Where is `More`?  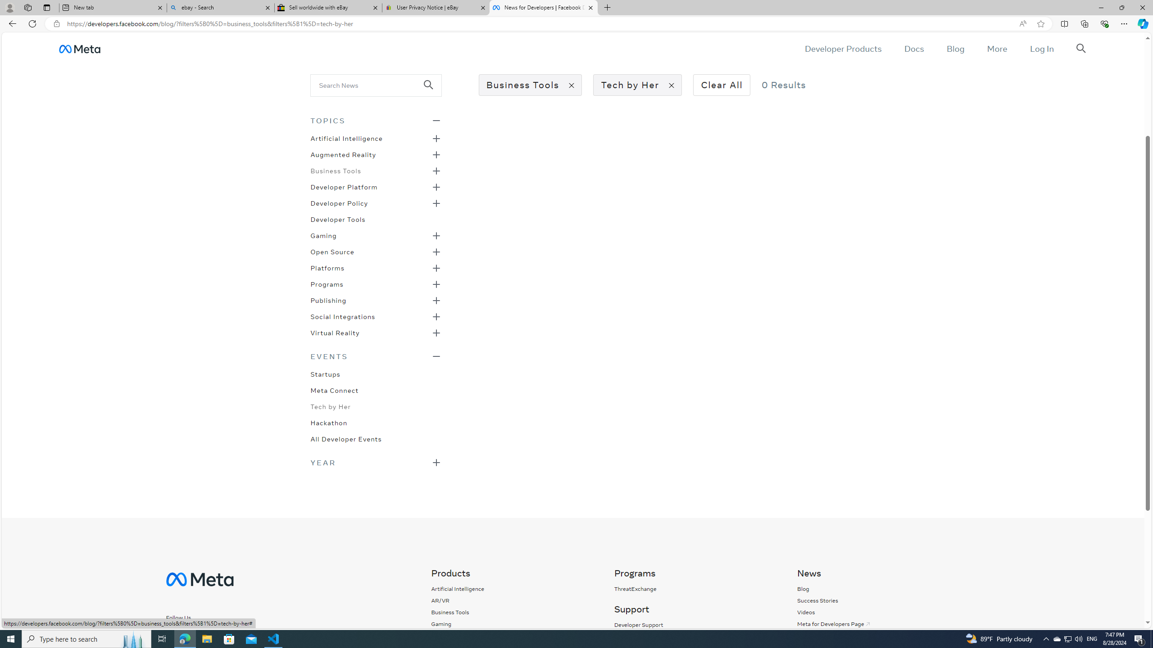 More is located at coordinates (997, 49).